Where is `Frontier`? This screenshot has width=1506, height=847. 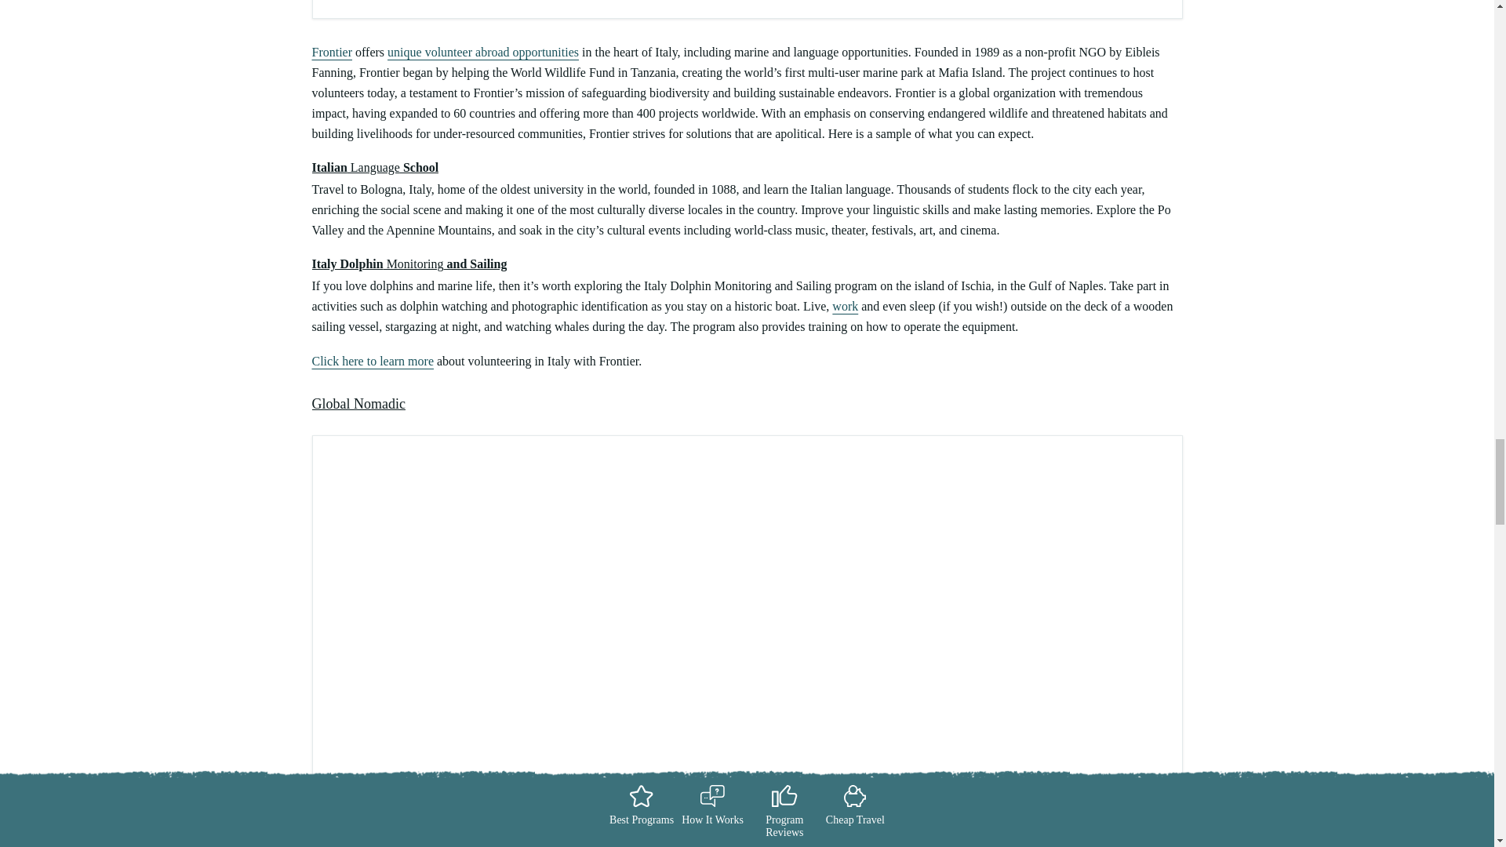 Frontier is located at coordinates (332, 52).